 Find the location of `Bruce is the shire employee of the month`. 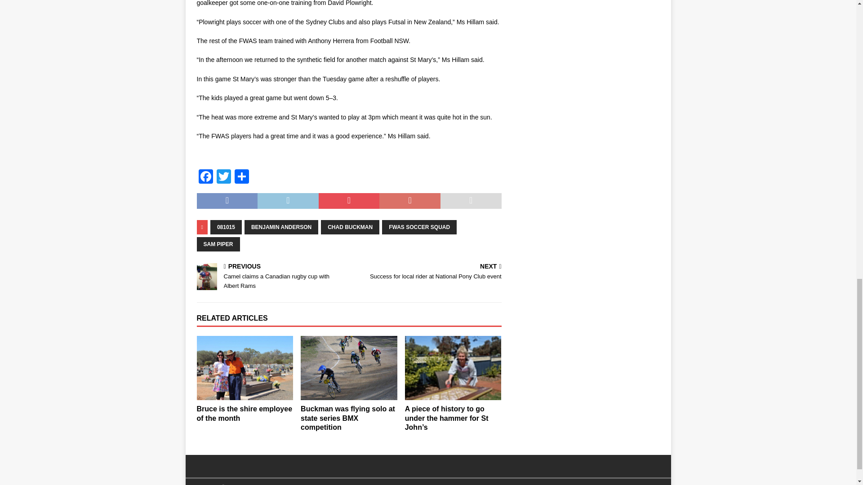

Bruce is the shire employee of the month is located at coordinates (245, 368).